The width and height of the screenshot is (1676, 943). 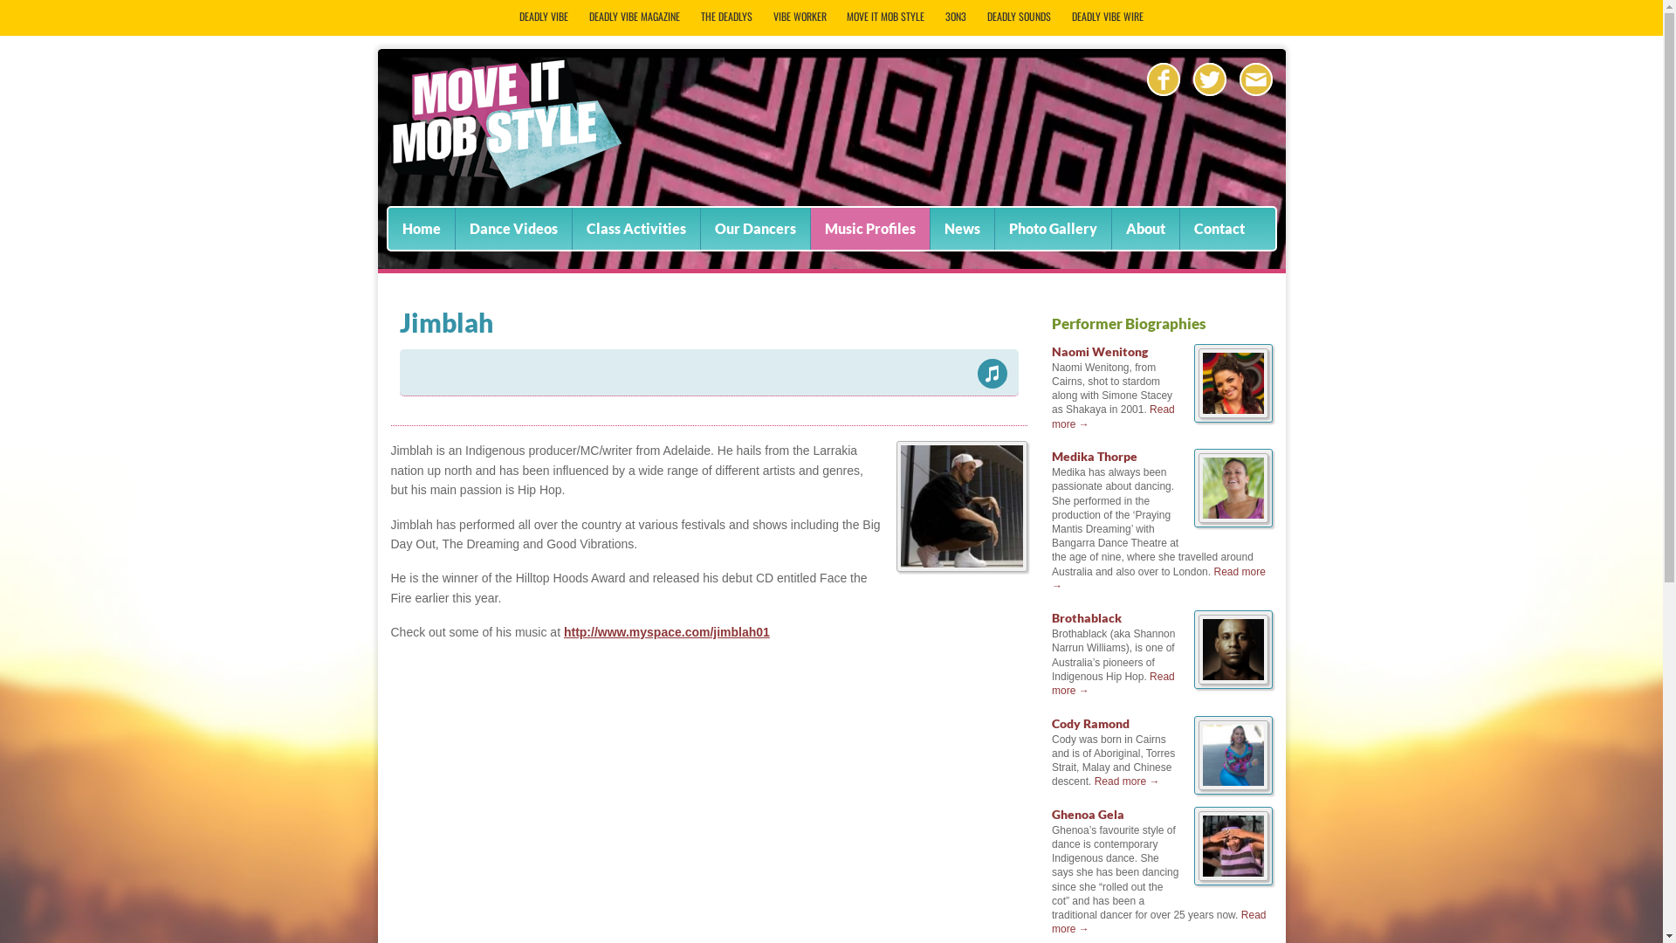 What do you see at coordinates (1095, 456) in the screenshot?
I see `Medika Thorpe` at bounding box center [1095, 456].